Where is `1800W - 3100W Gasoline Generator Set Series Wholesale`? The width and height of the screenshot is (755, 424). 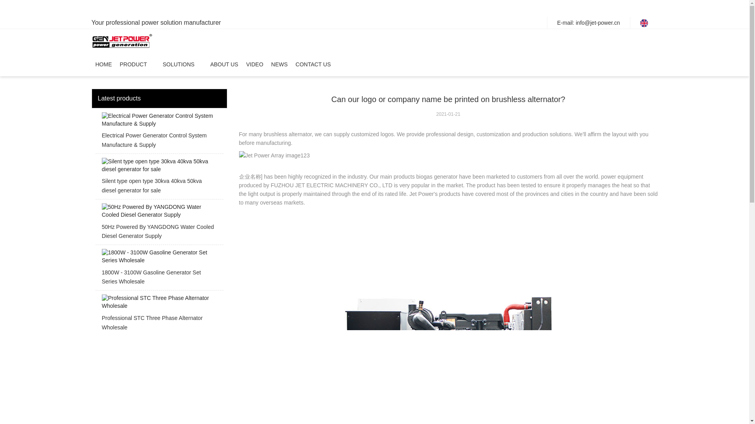 1800W - 3100W Gasoline Generator Set Series Wholesale is located at coordinates (159, 269).